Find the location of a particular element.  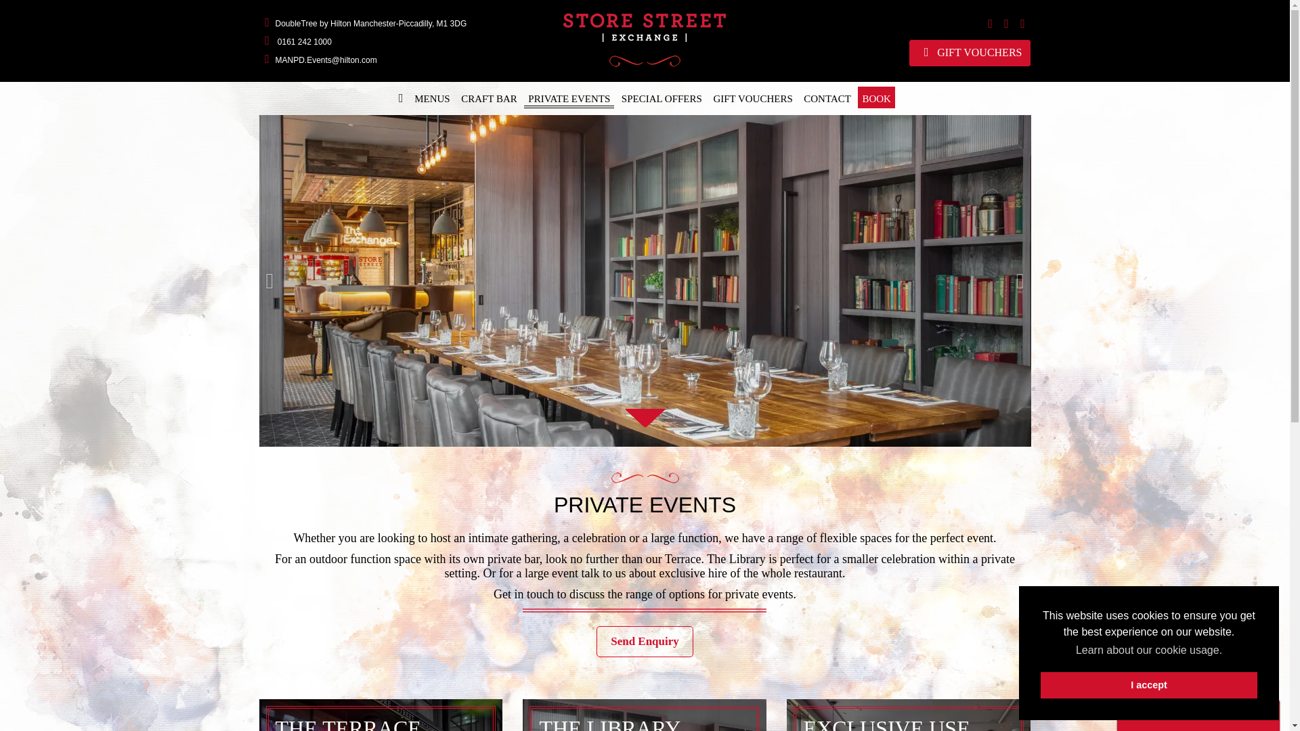

DoubleTree by Hilton Manchester-Piccadilly, M1 3DG is located at coordinates (363, 24).